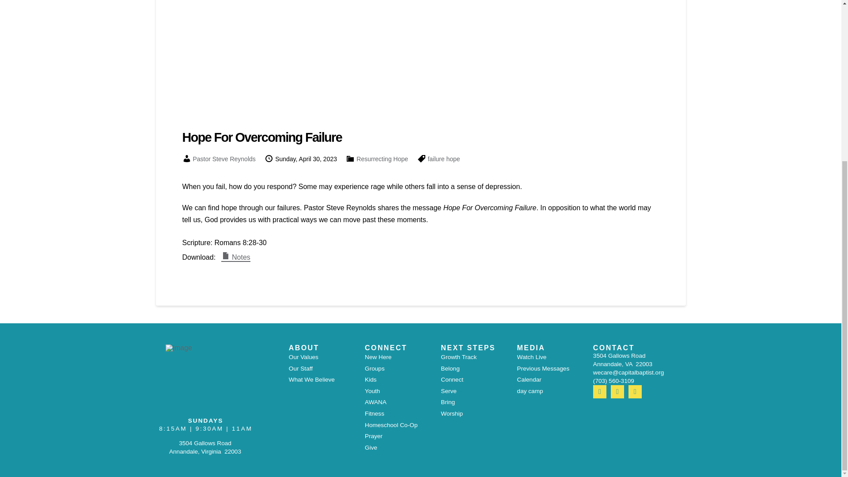 Image resolution: width=848 pixels, height=477 pixels. Describe the element at coordinates (312, 379) in the screenshot. I see `What We Believe` at that location.